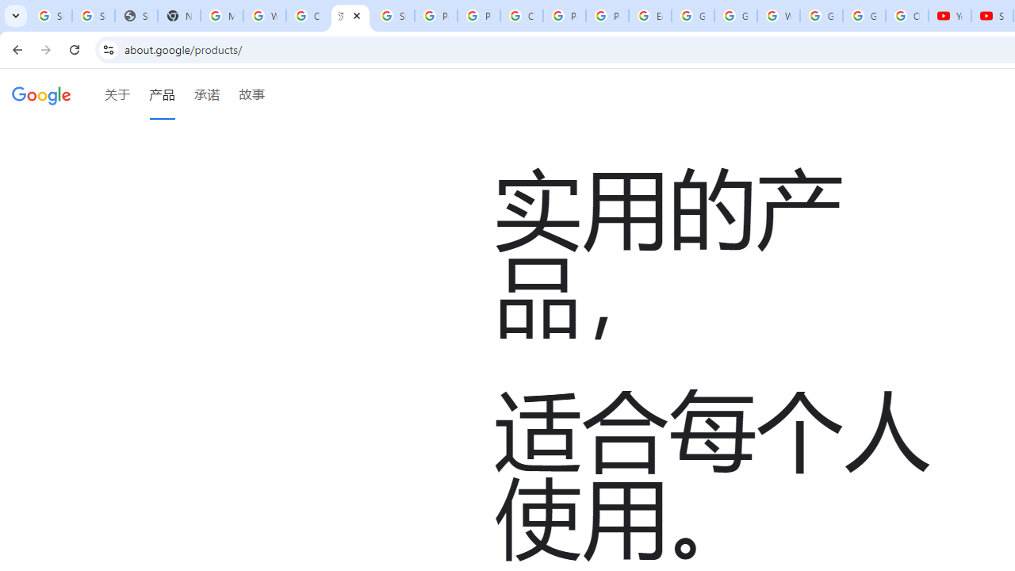 This screenshot has width=1015, height=571. I want to click on YouTube, so click(950, 16).